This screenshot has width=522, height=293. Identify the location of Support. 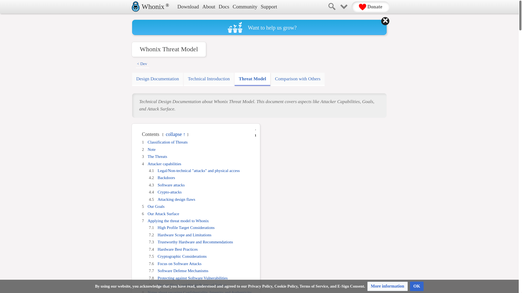
(268, 7).